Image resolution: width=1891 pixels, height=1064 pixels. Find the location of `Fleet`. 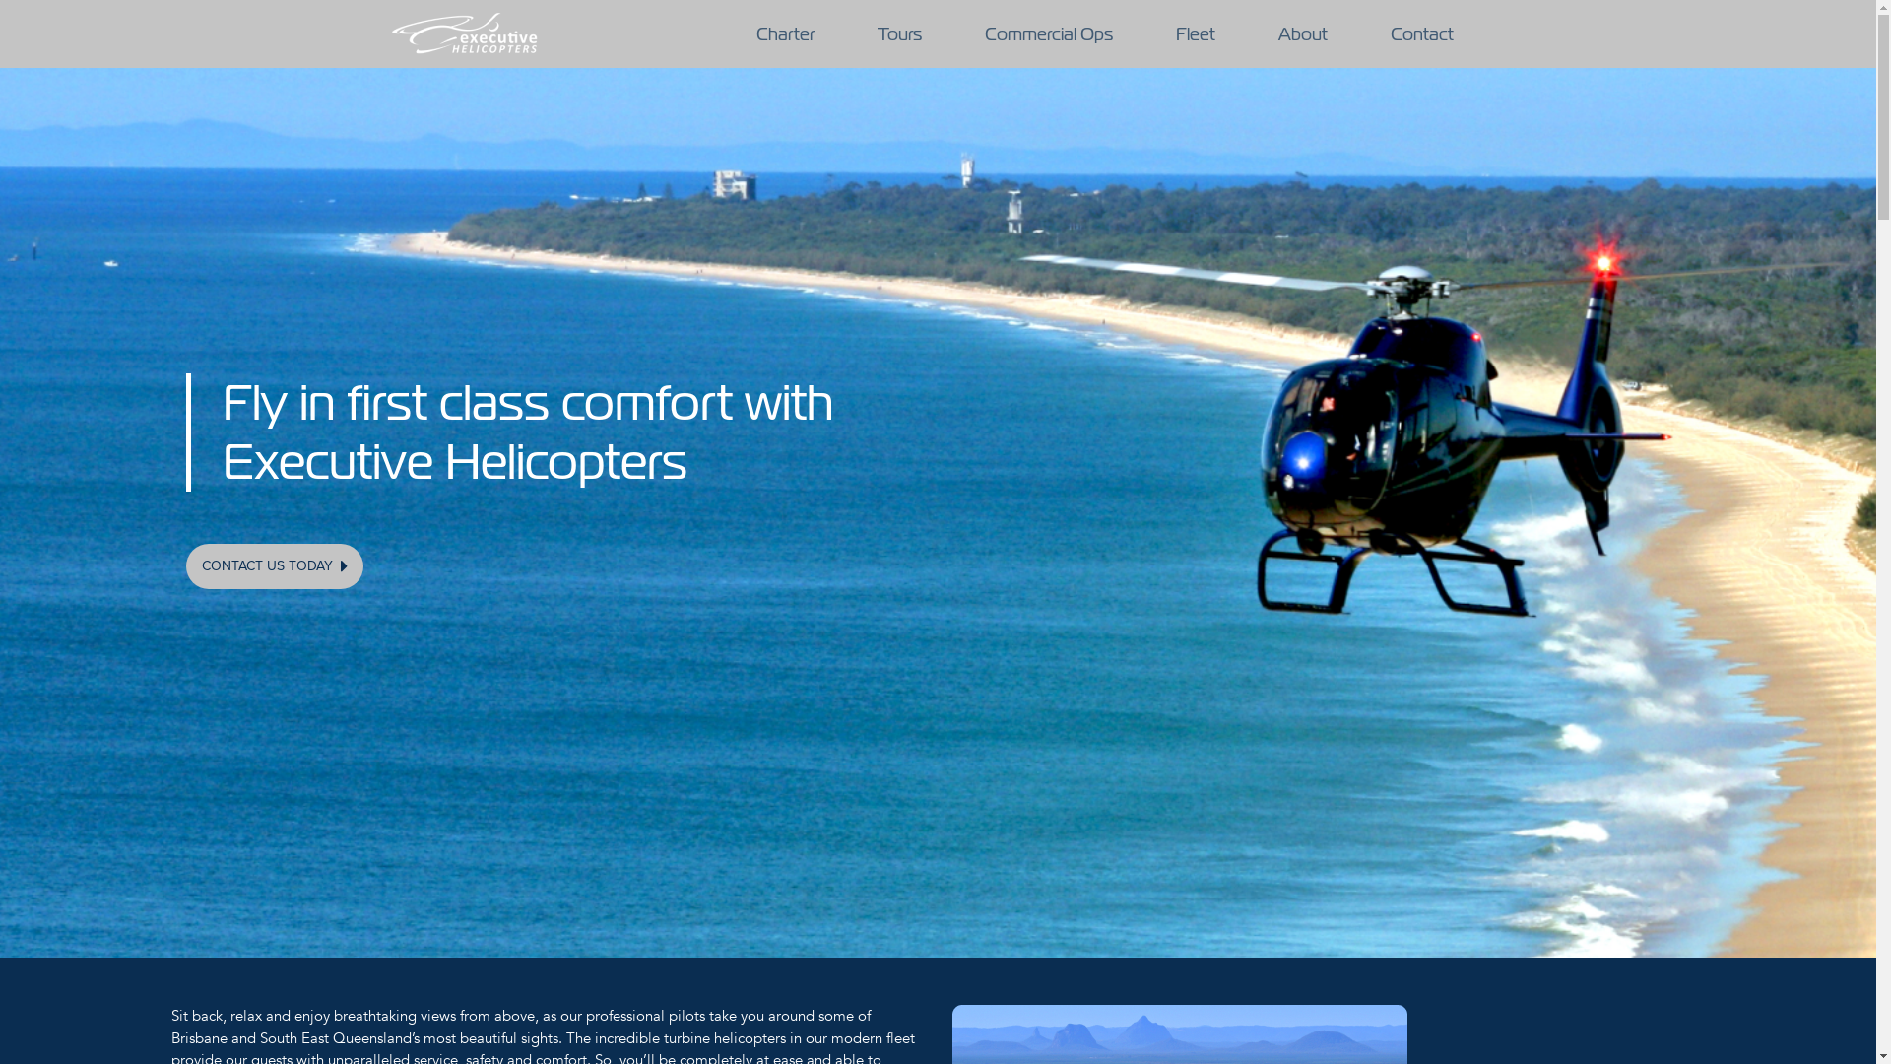

Fleet is located at coordinates (1196, 33).